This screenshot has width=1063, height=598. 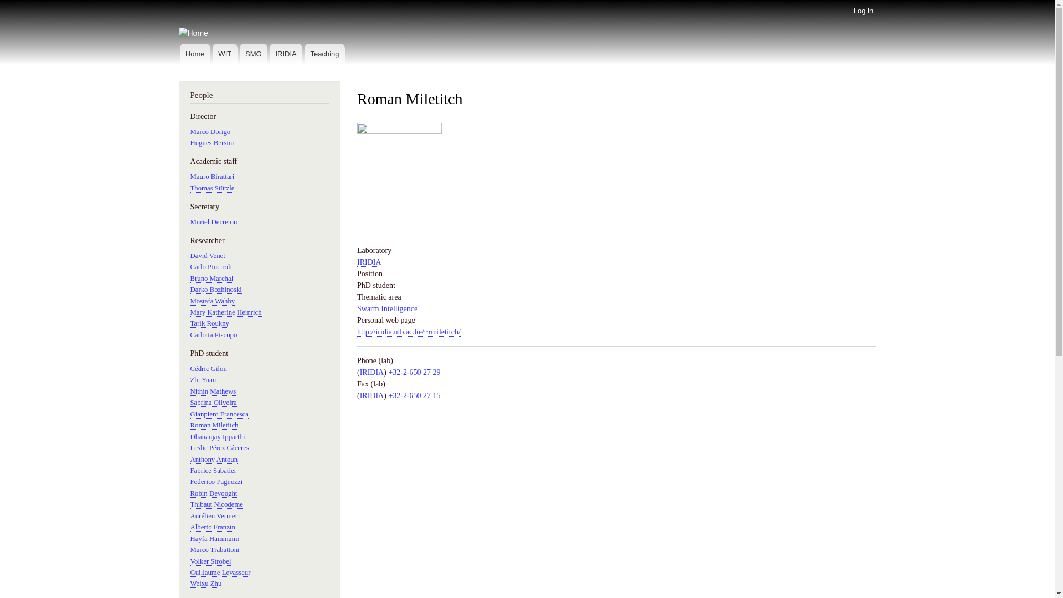 What do you see at coordinates (214, 335) in the screenshot?
I see `Carlotta Piscopo` at bounding box center [214, 335].